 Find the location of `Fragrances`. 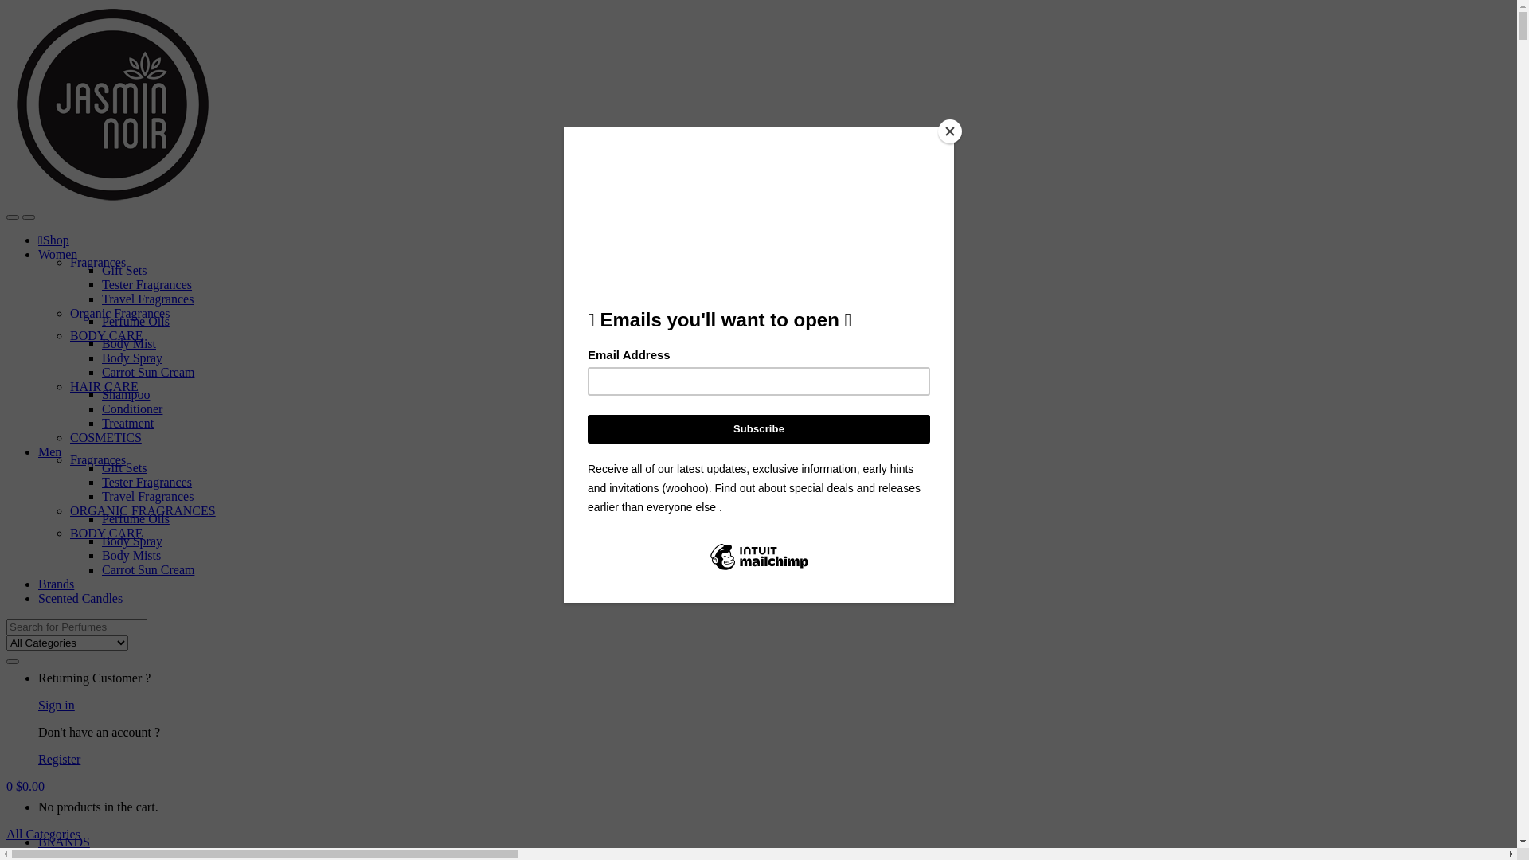

Fragrances is located at coordinates (98, 460).